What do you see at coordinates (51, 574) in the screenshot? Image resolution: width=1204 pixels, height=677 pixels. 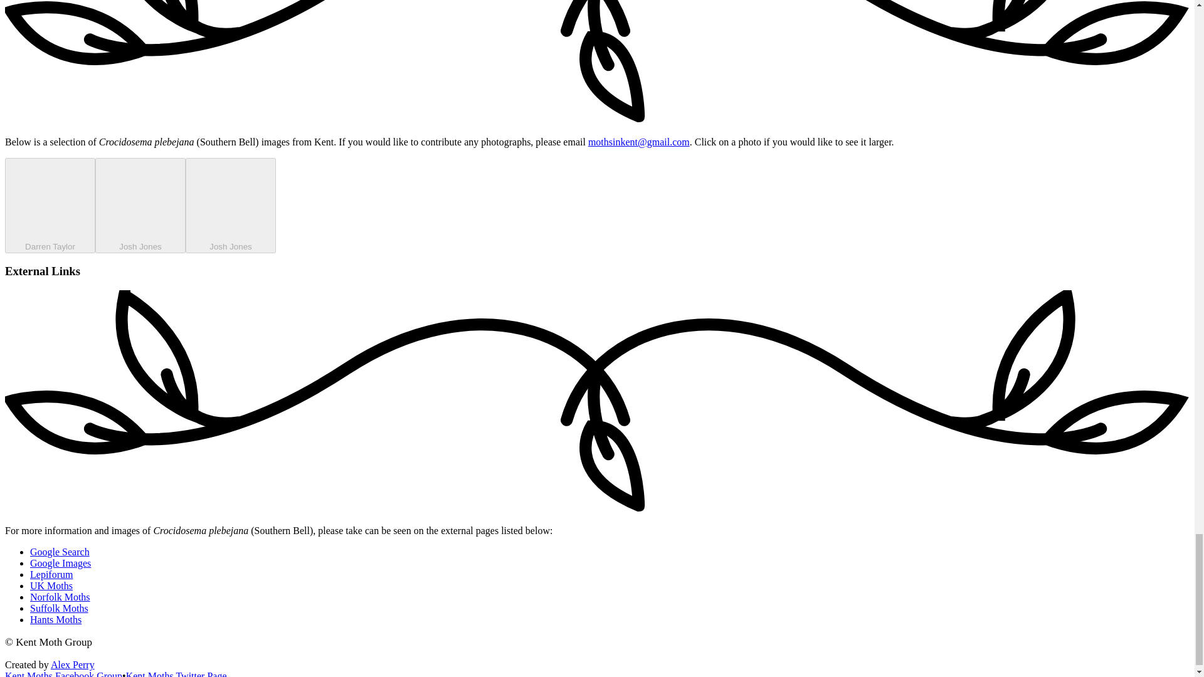 I see `Lepiforum` at bounding box center [51, 574].